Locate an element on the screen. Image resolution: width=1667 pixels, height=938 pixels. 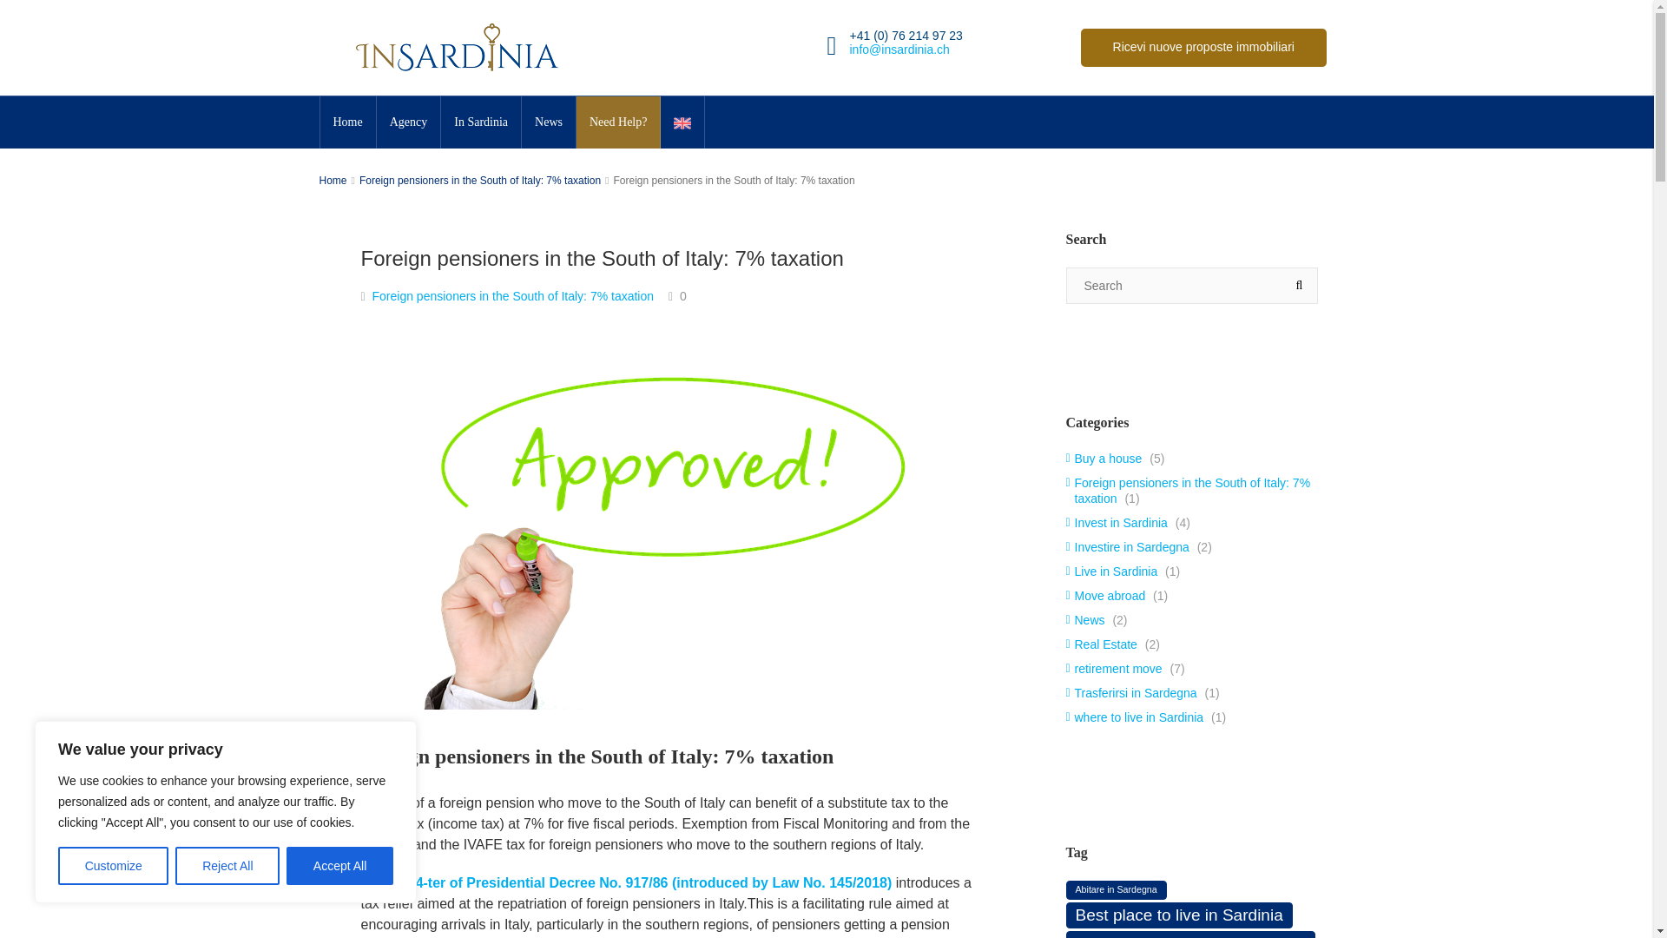
Customize is located at coordinates (113, 866).